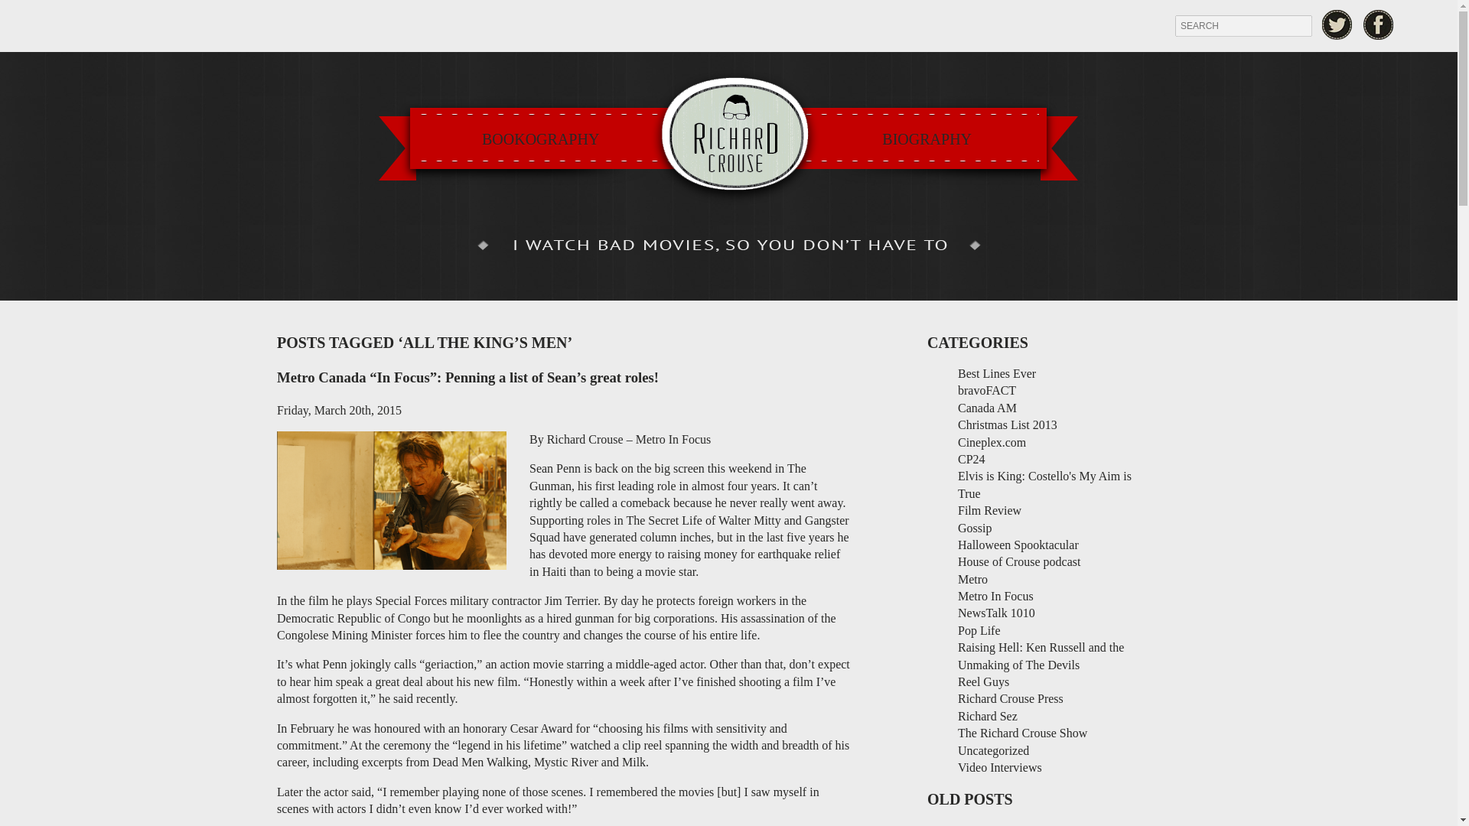 The image size is (1469, 826). I want to click on Christmas List 2013, so click(1007, 424).